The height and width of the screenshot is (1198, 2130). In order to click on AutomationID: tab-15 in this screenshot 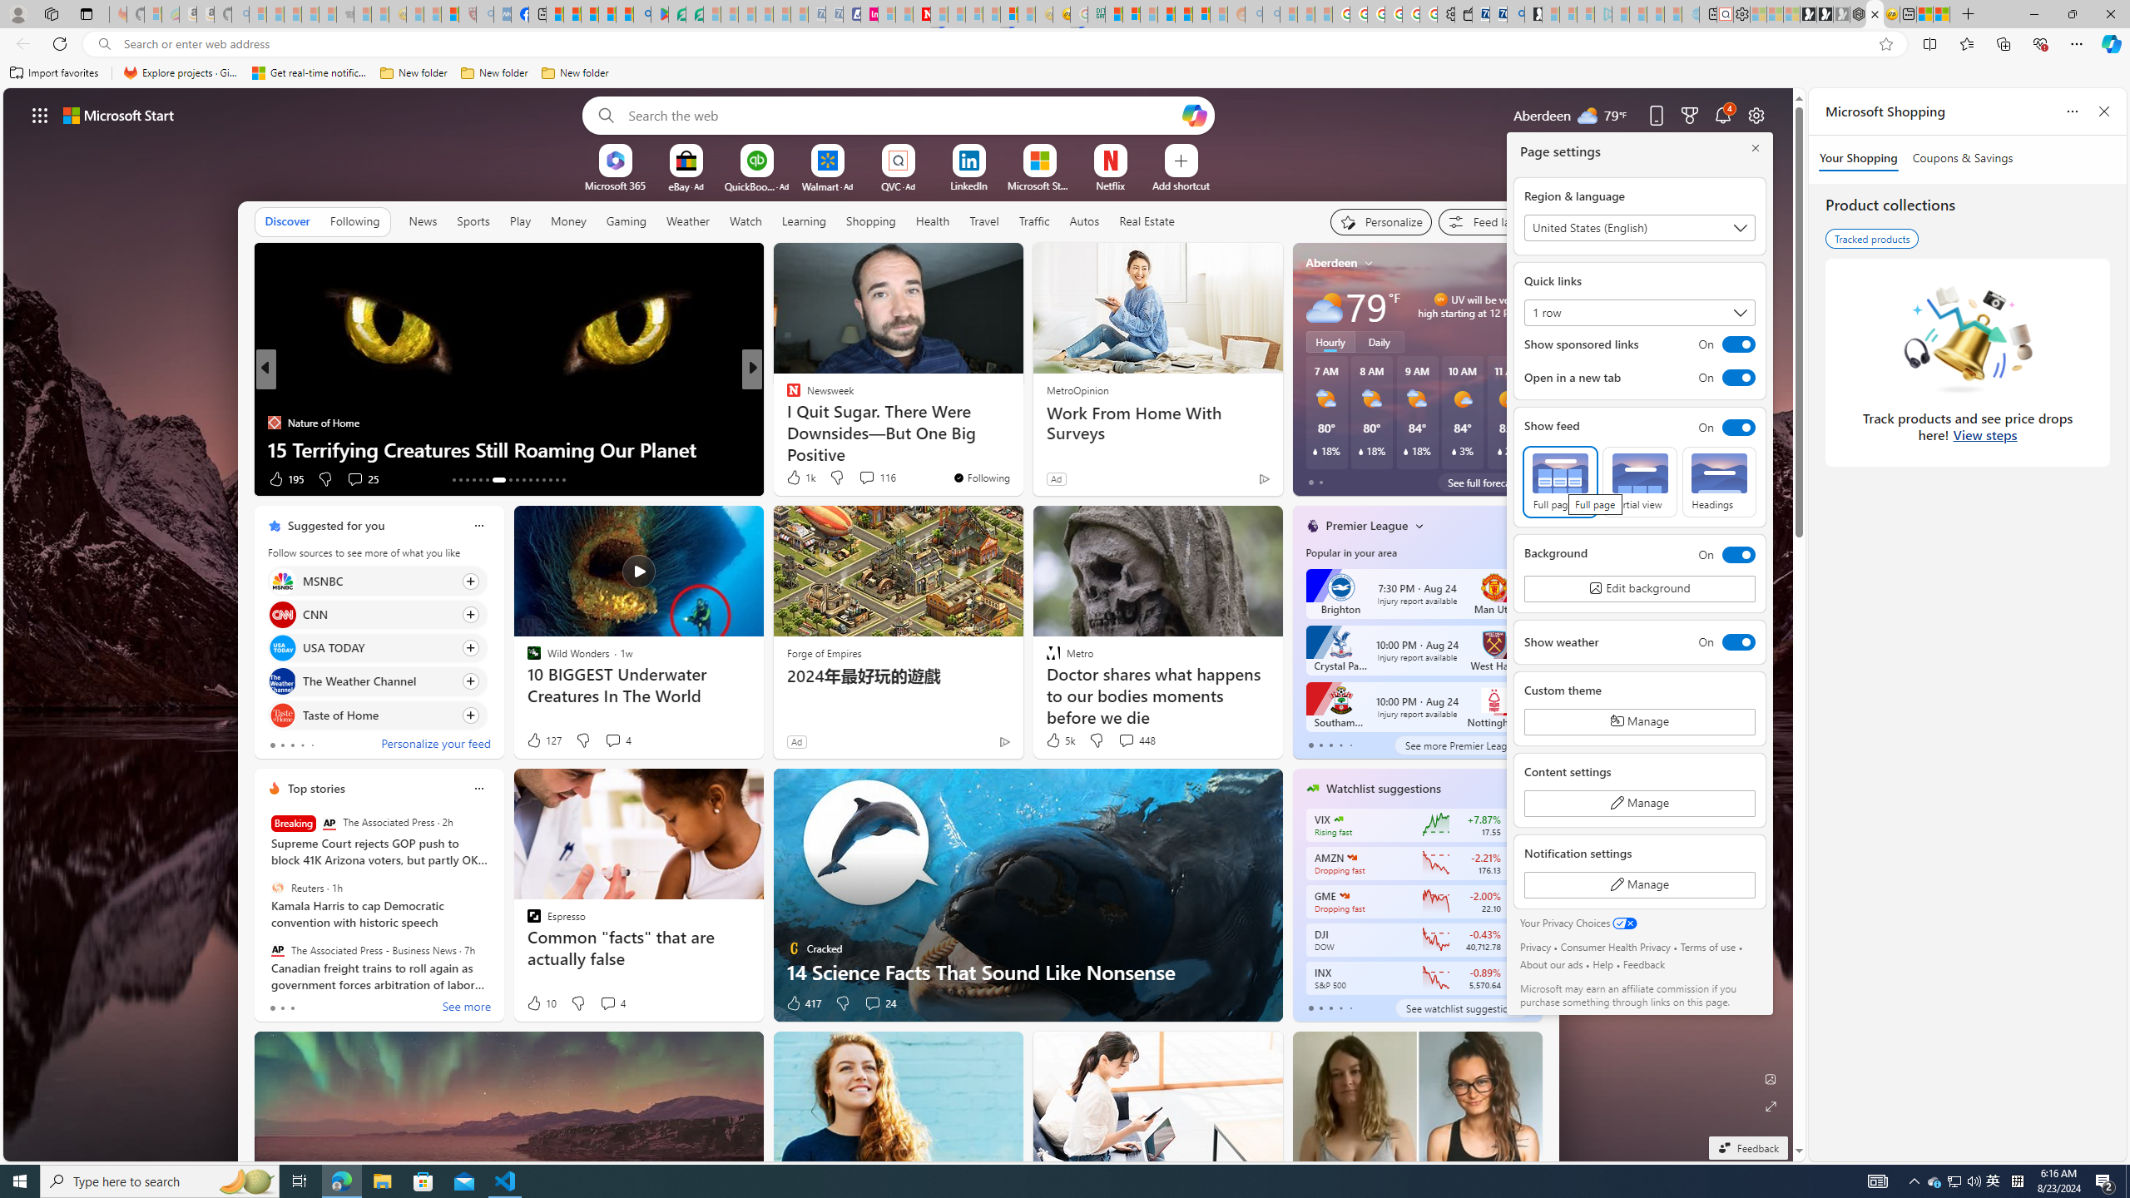, I will do `click(468, 480)`.